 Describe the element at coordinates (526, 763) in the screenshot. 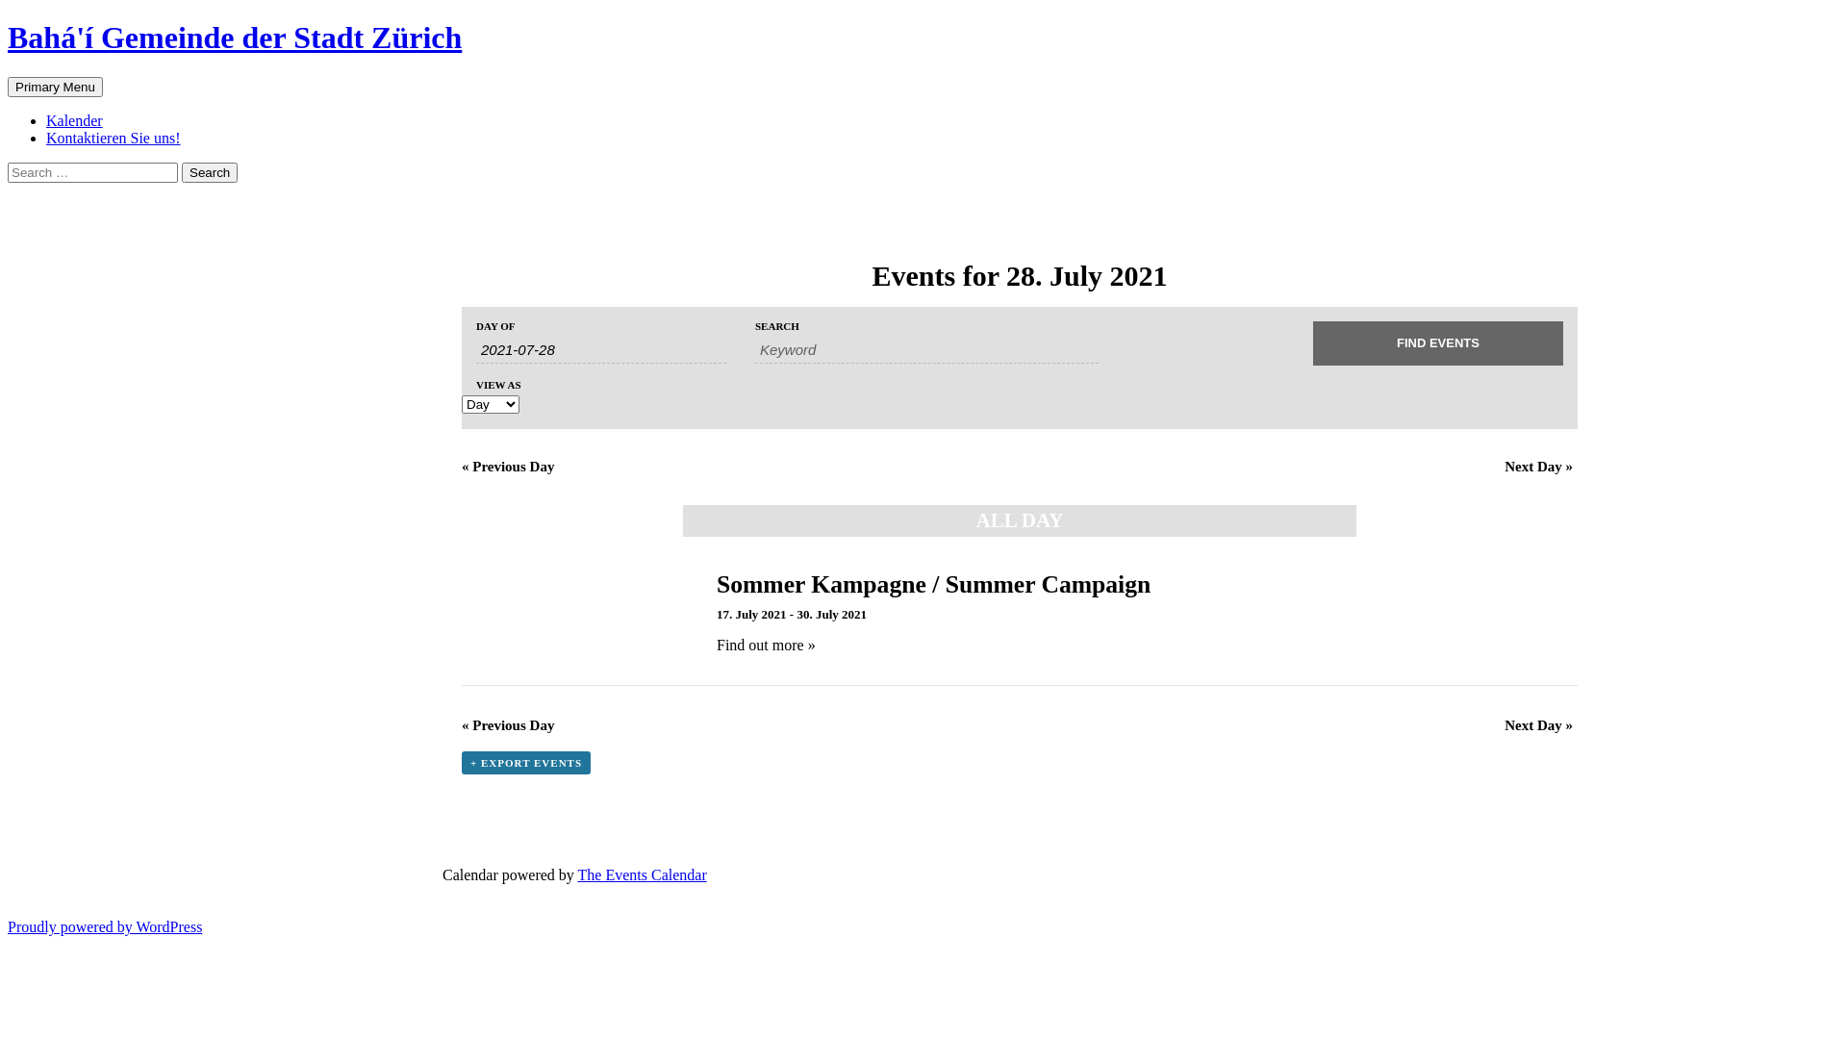

I see `+ EXPORT EVENTS` at that location.